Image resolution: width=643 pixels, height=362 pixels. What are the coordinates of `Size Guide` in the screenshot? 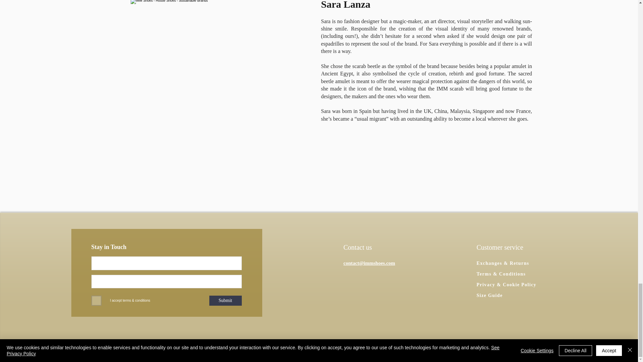 It's located at (527, 296).